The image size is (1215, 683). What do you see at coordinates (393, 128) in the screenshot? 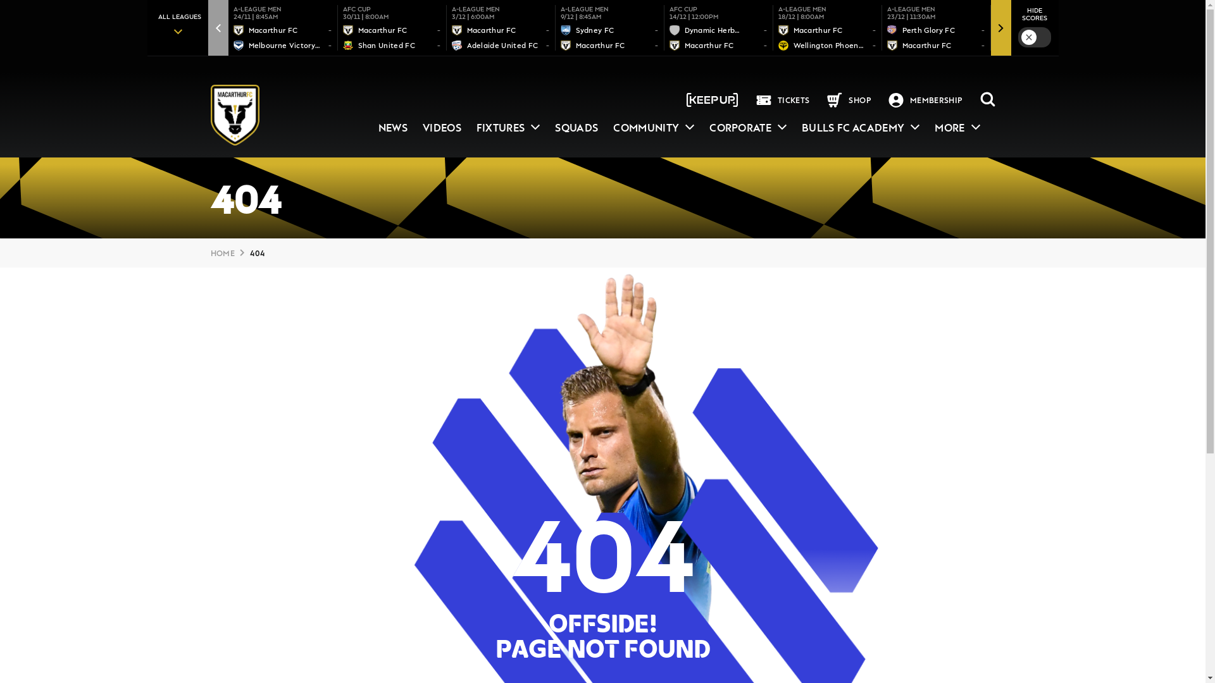
I see `NEWS` at bounding box center [393, 128].